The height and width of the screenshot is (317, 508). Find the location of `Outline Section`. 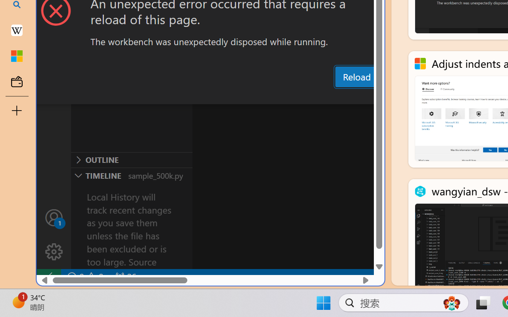

Outline Section is located at coordinates (131, 160).